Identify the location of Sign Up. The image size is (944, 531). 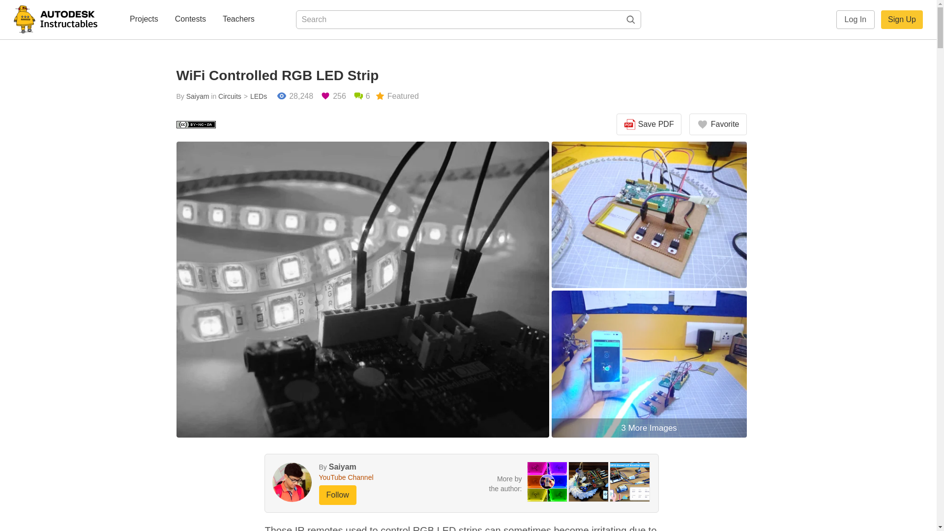
(902, 20).